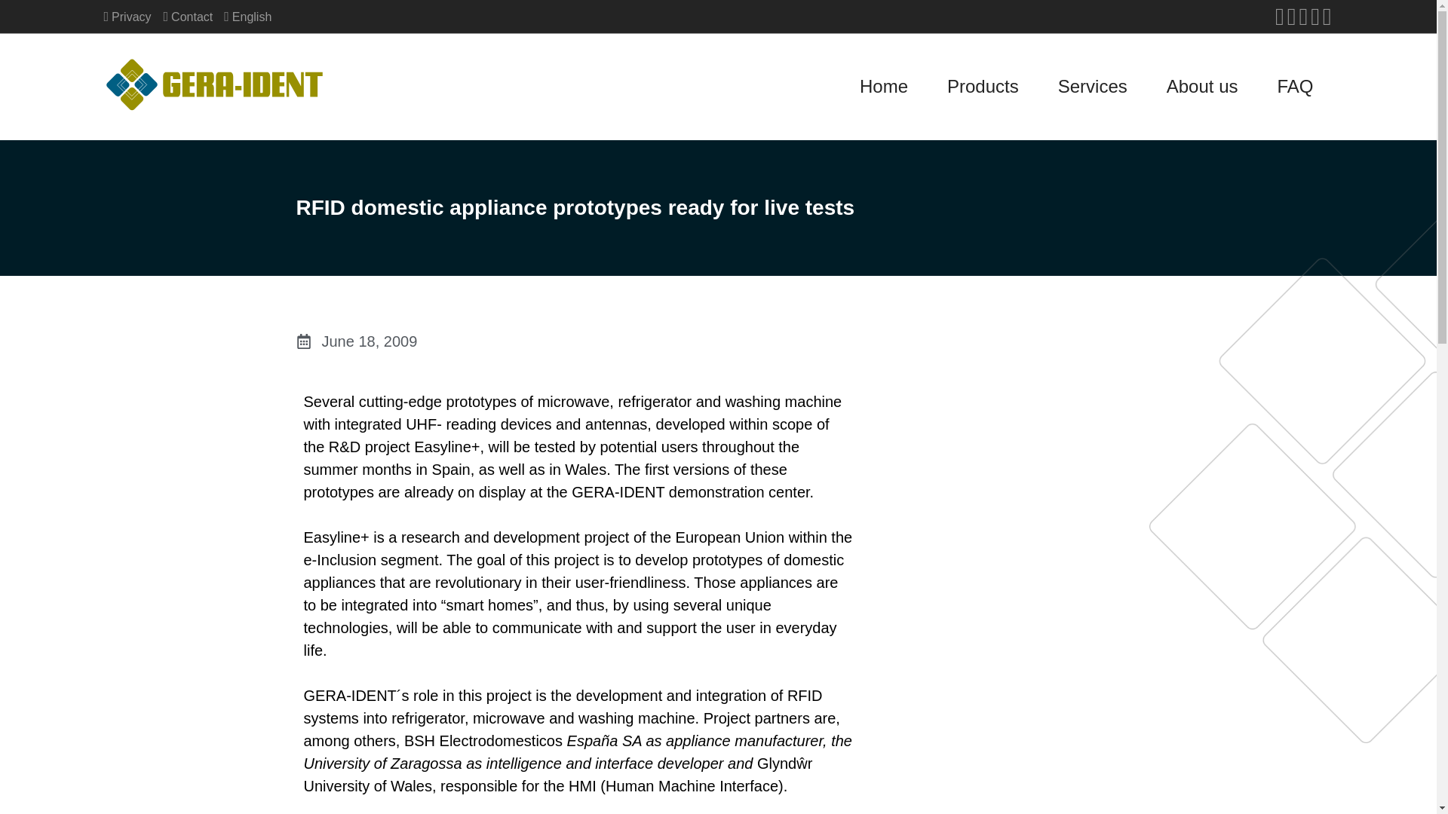  I want to click on Wir im Facebook, so click(1291, 17).